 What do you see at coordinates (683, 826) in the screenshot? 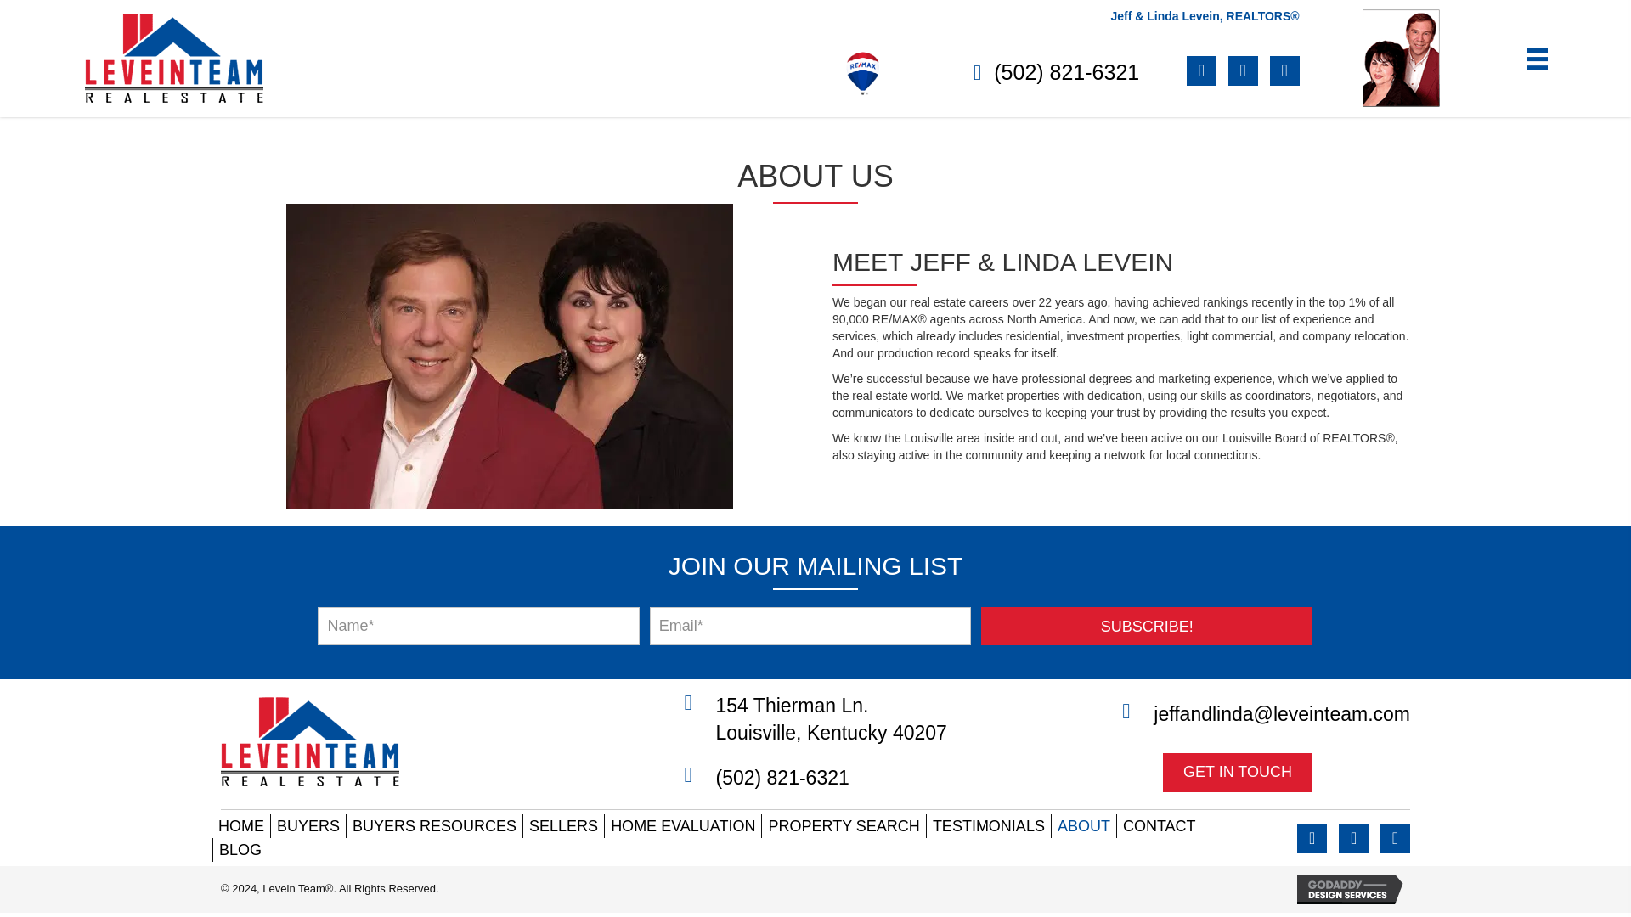
I see `HOME EVALUATION` at bounding box center [683, 826].